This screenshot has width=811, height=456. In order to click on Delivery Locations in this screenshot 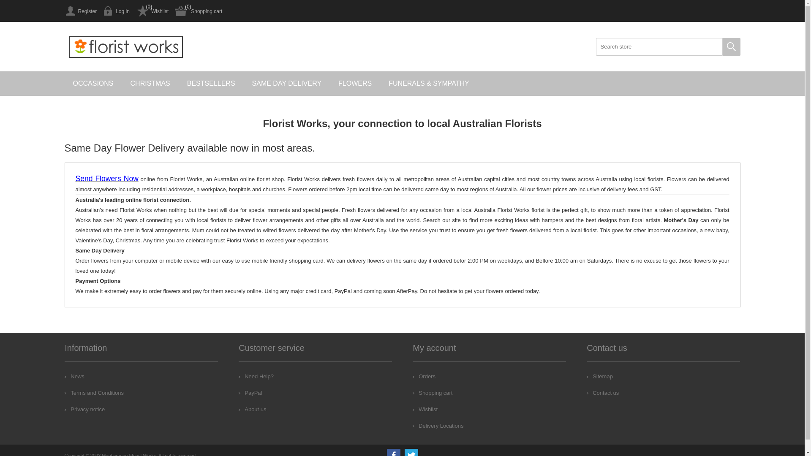, I will do `click(438, 426)`.